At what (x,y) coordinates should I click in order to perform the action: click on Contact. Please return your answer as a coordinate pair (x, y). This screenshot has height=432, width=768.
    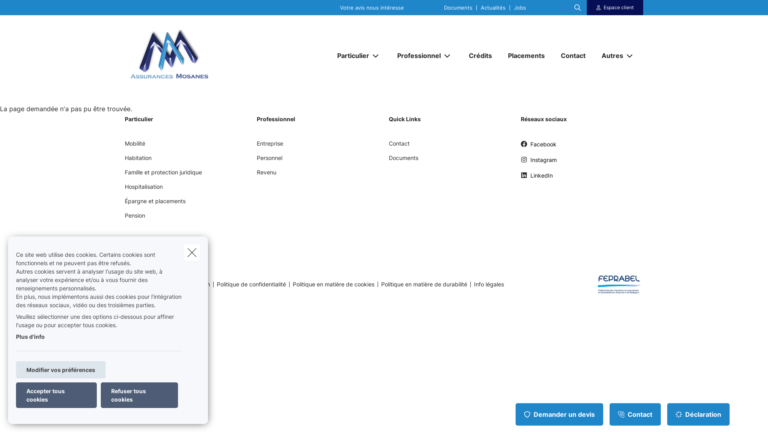
    Looking at the image, I should click on (399, 146).